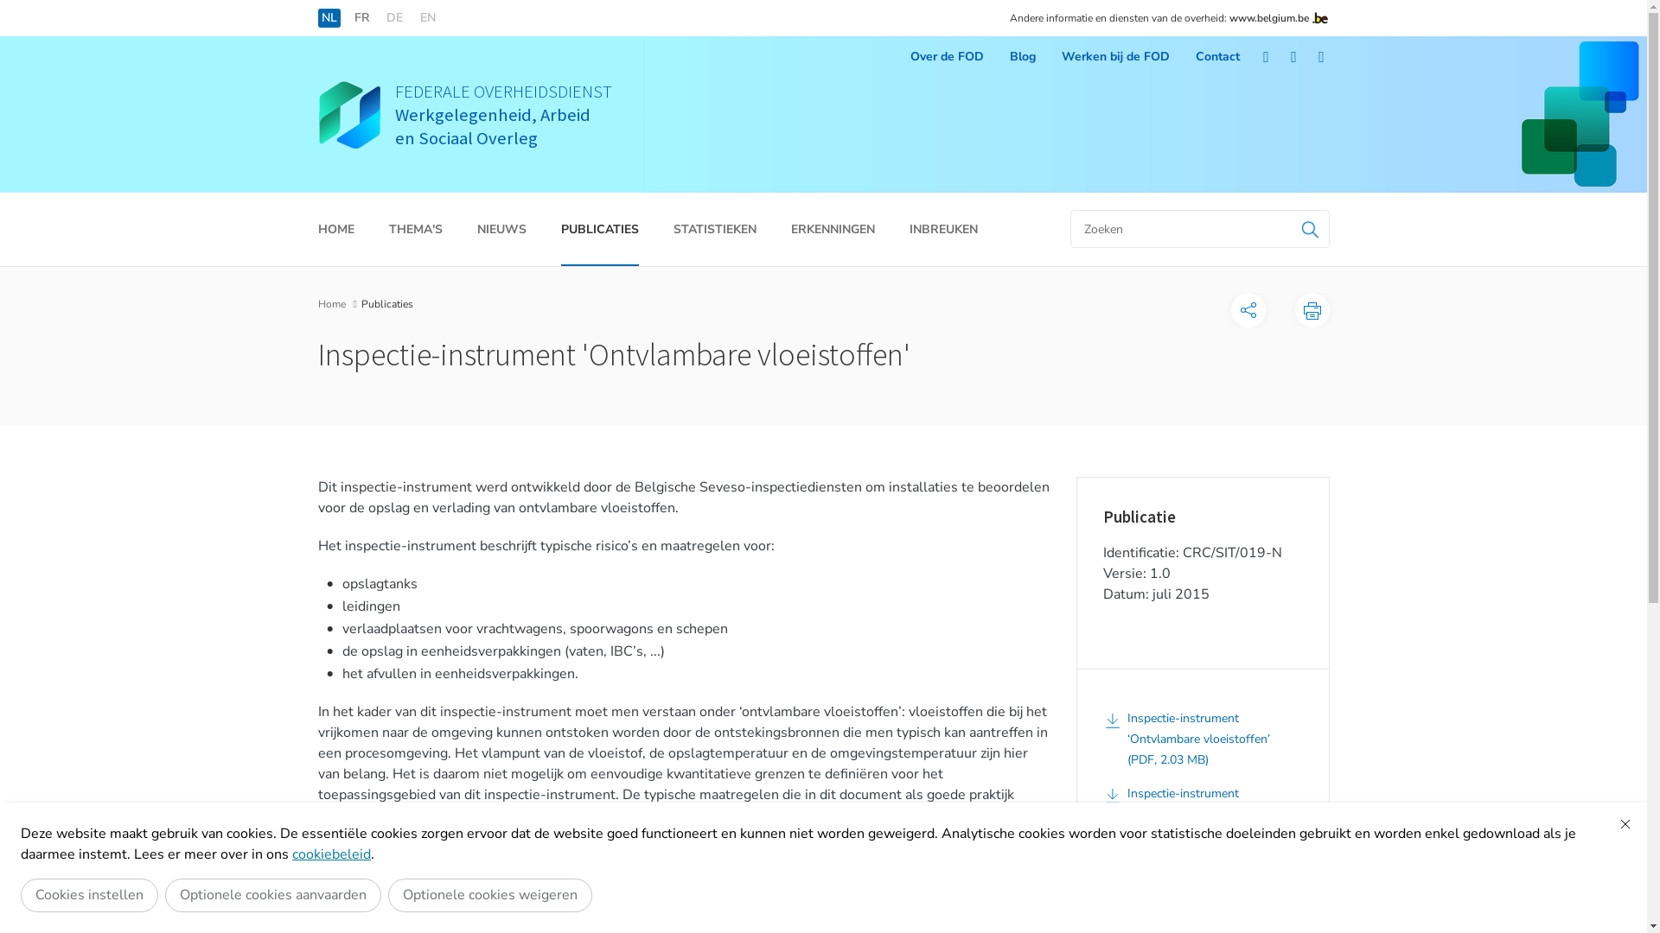 The width and height of the screenshot is (1660, 933). I want to click on Sluiten, so click(1625, 824).